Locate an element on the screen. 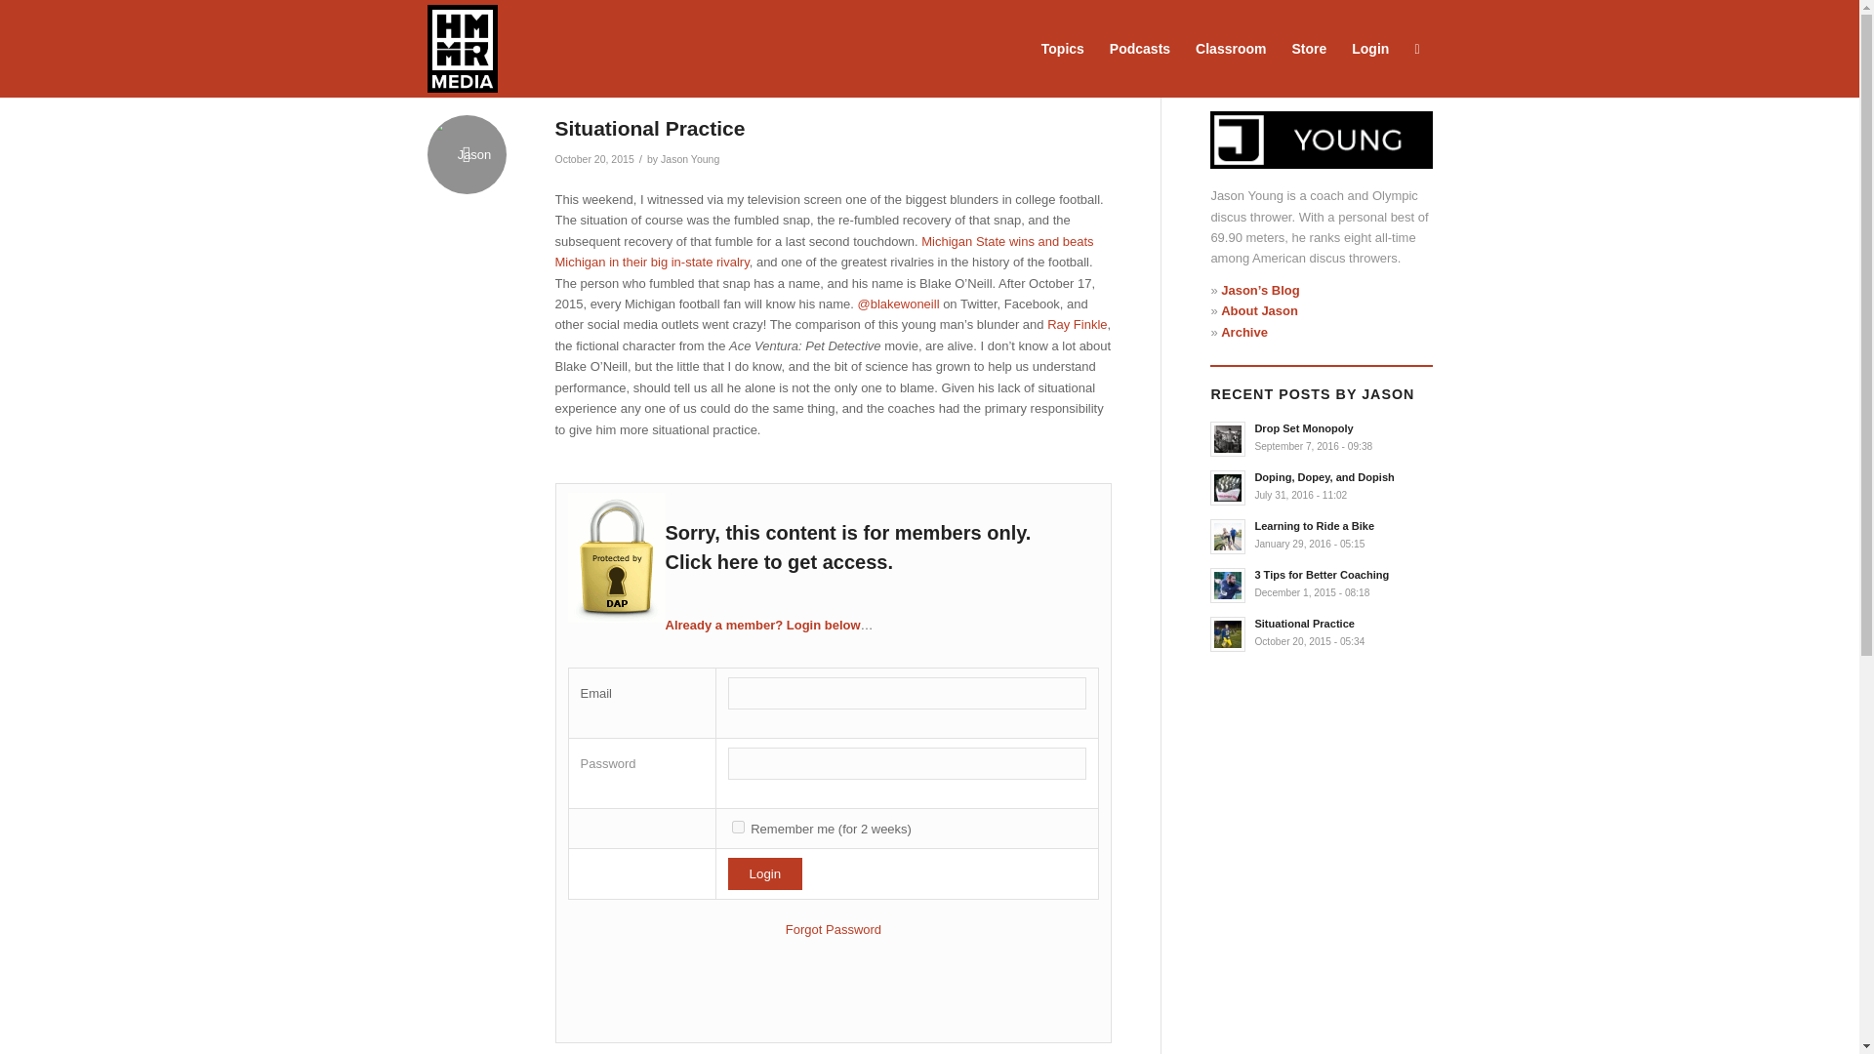  Forgot Password is located at coordinates (833, 929).